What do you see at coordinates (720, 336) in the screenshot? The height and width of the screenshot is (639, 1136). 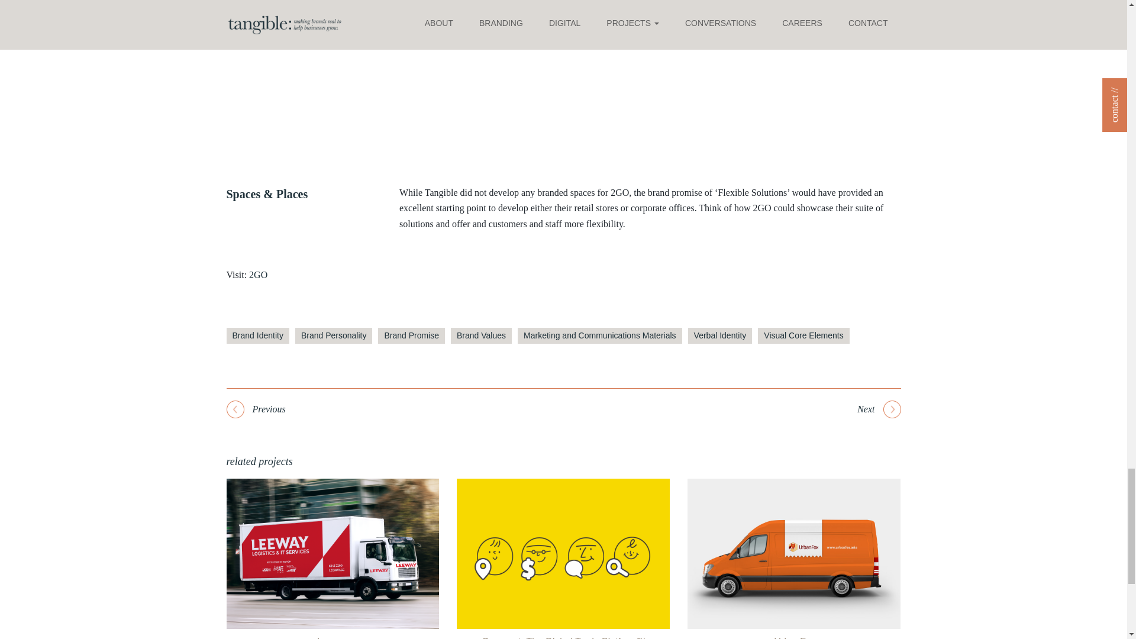 I see `Verbal Identity` at bounding box center [720, 336].